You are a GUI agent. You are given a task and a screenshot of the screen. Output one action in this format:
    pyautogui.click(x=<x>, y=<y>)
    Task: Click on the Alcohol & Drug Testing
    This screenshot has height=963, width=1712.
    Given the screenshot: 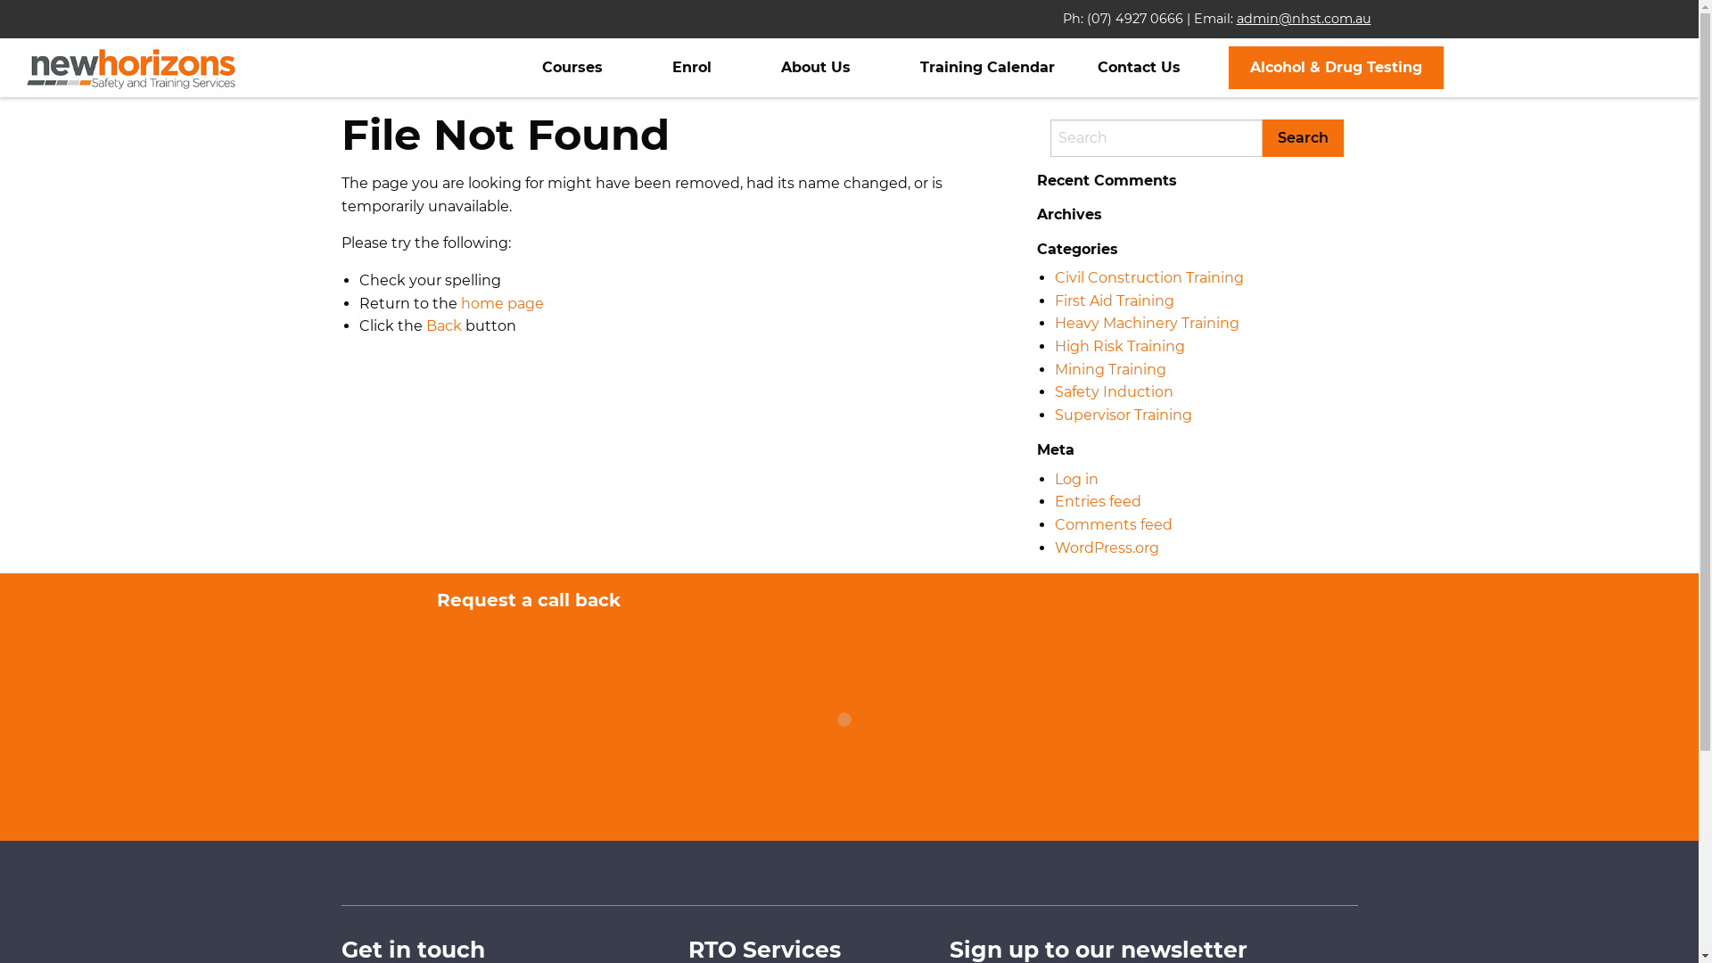 What is the action you would take?
    pyautogui.click(x=1336, y=68)
    